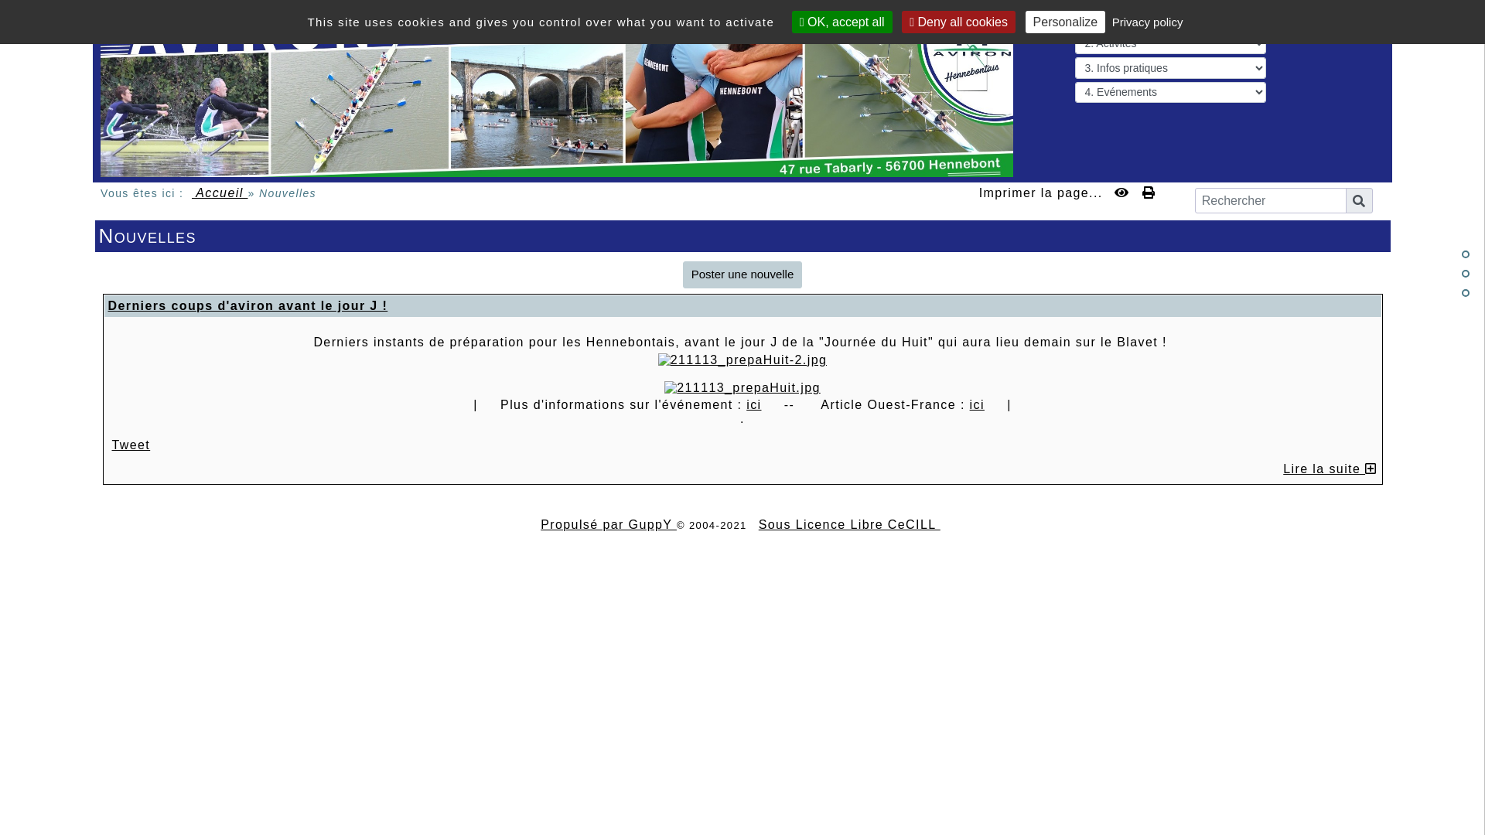  Describe the element at coordinates (1466, 254) in the screenshot. I see `Haut` at that location.